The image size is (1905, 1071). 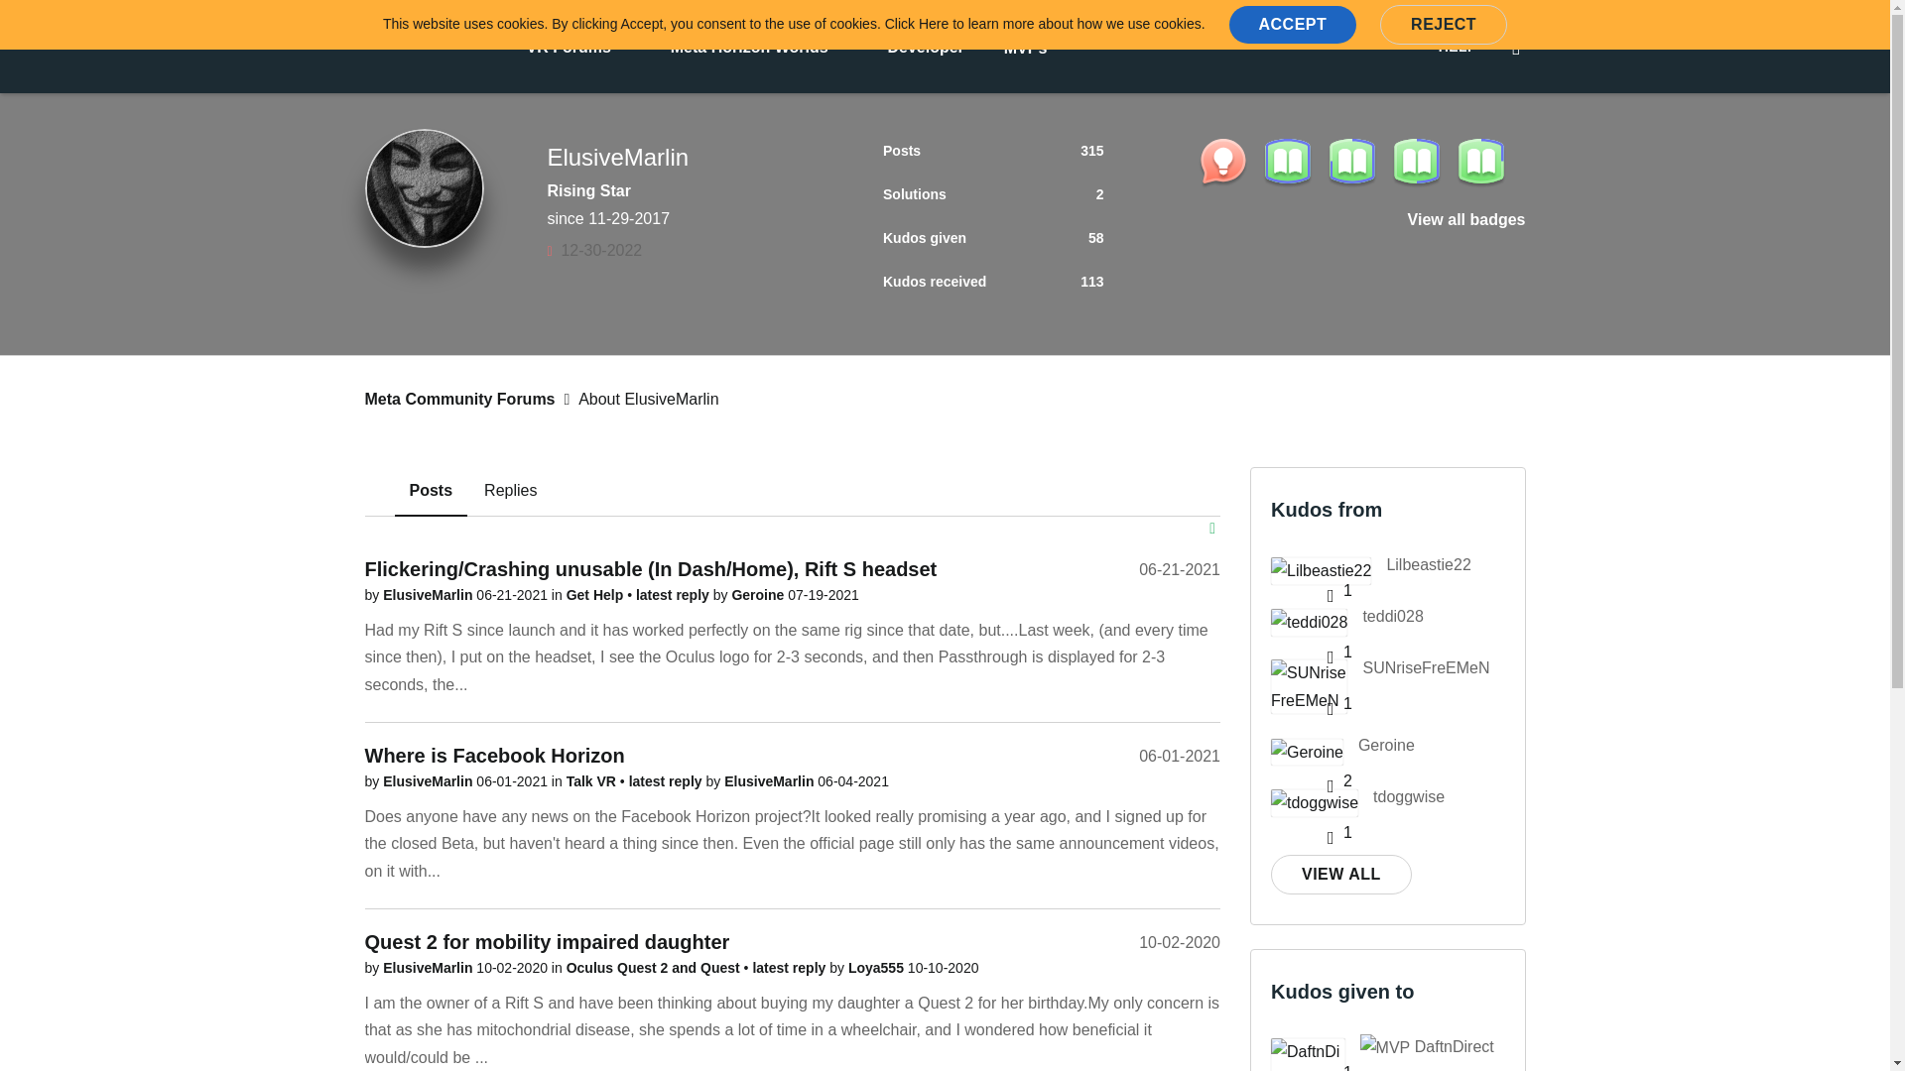 I want to click on Veteran 1, so click(x=1415, y=254).